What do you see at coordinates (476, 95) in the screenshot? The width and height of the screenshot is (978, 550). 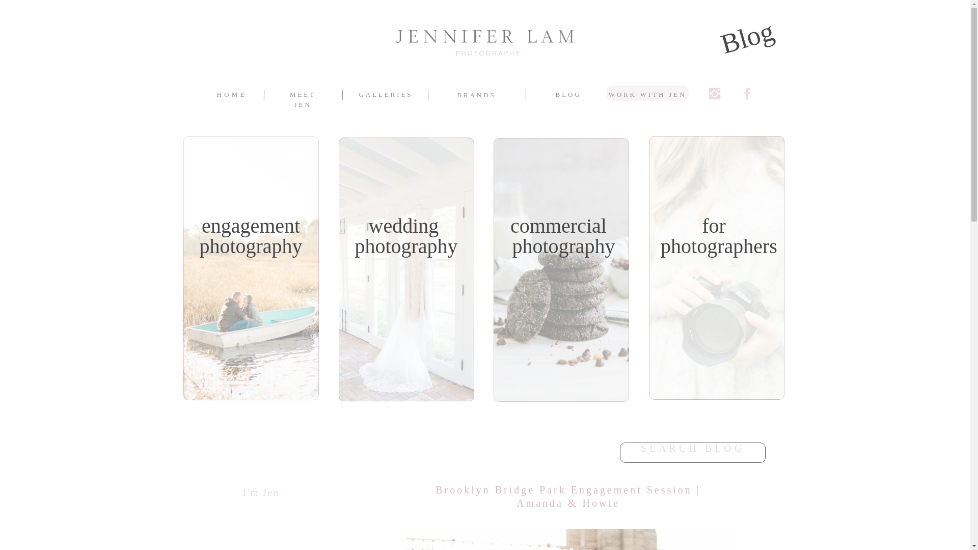 I see `BRANDS` at bounding box center [476, 95].